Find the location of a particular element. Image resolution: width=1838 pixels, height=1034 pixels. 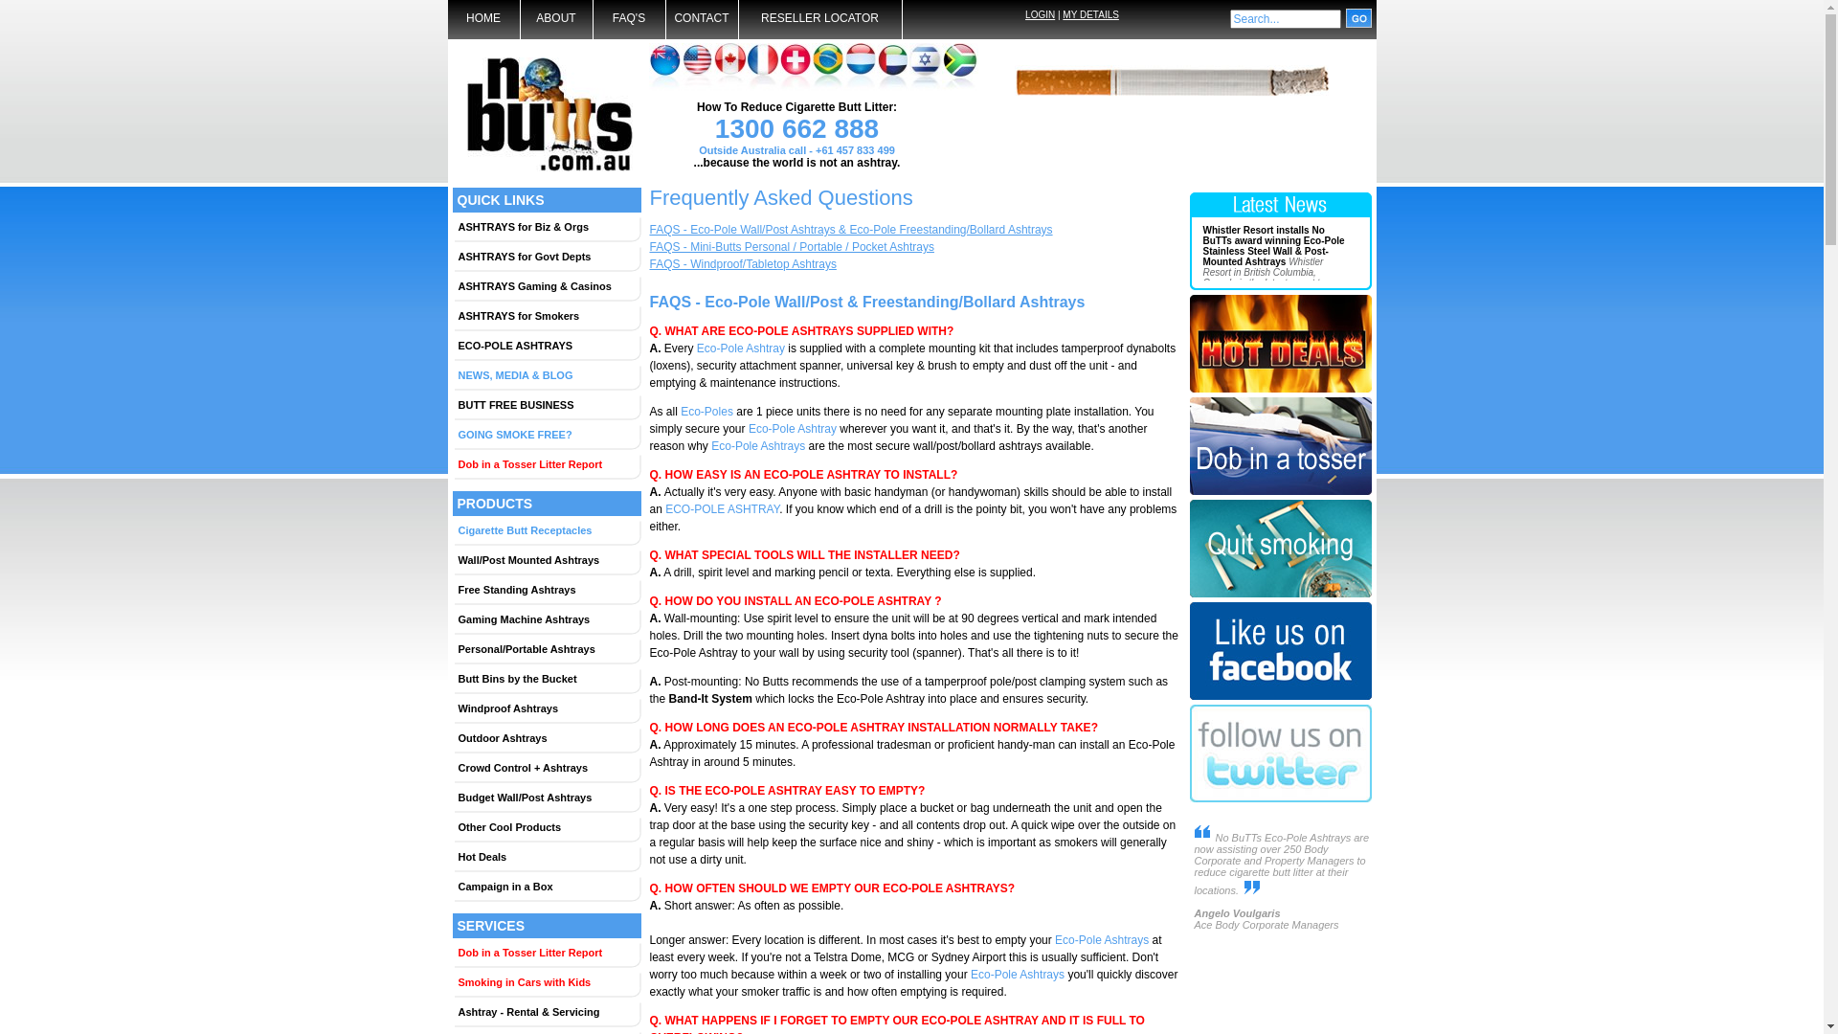

Contact Details for the Middle East is located at coordinates (893, 67).